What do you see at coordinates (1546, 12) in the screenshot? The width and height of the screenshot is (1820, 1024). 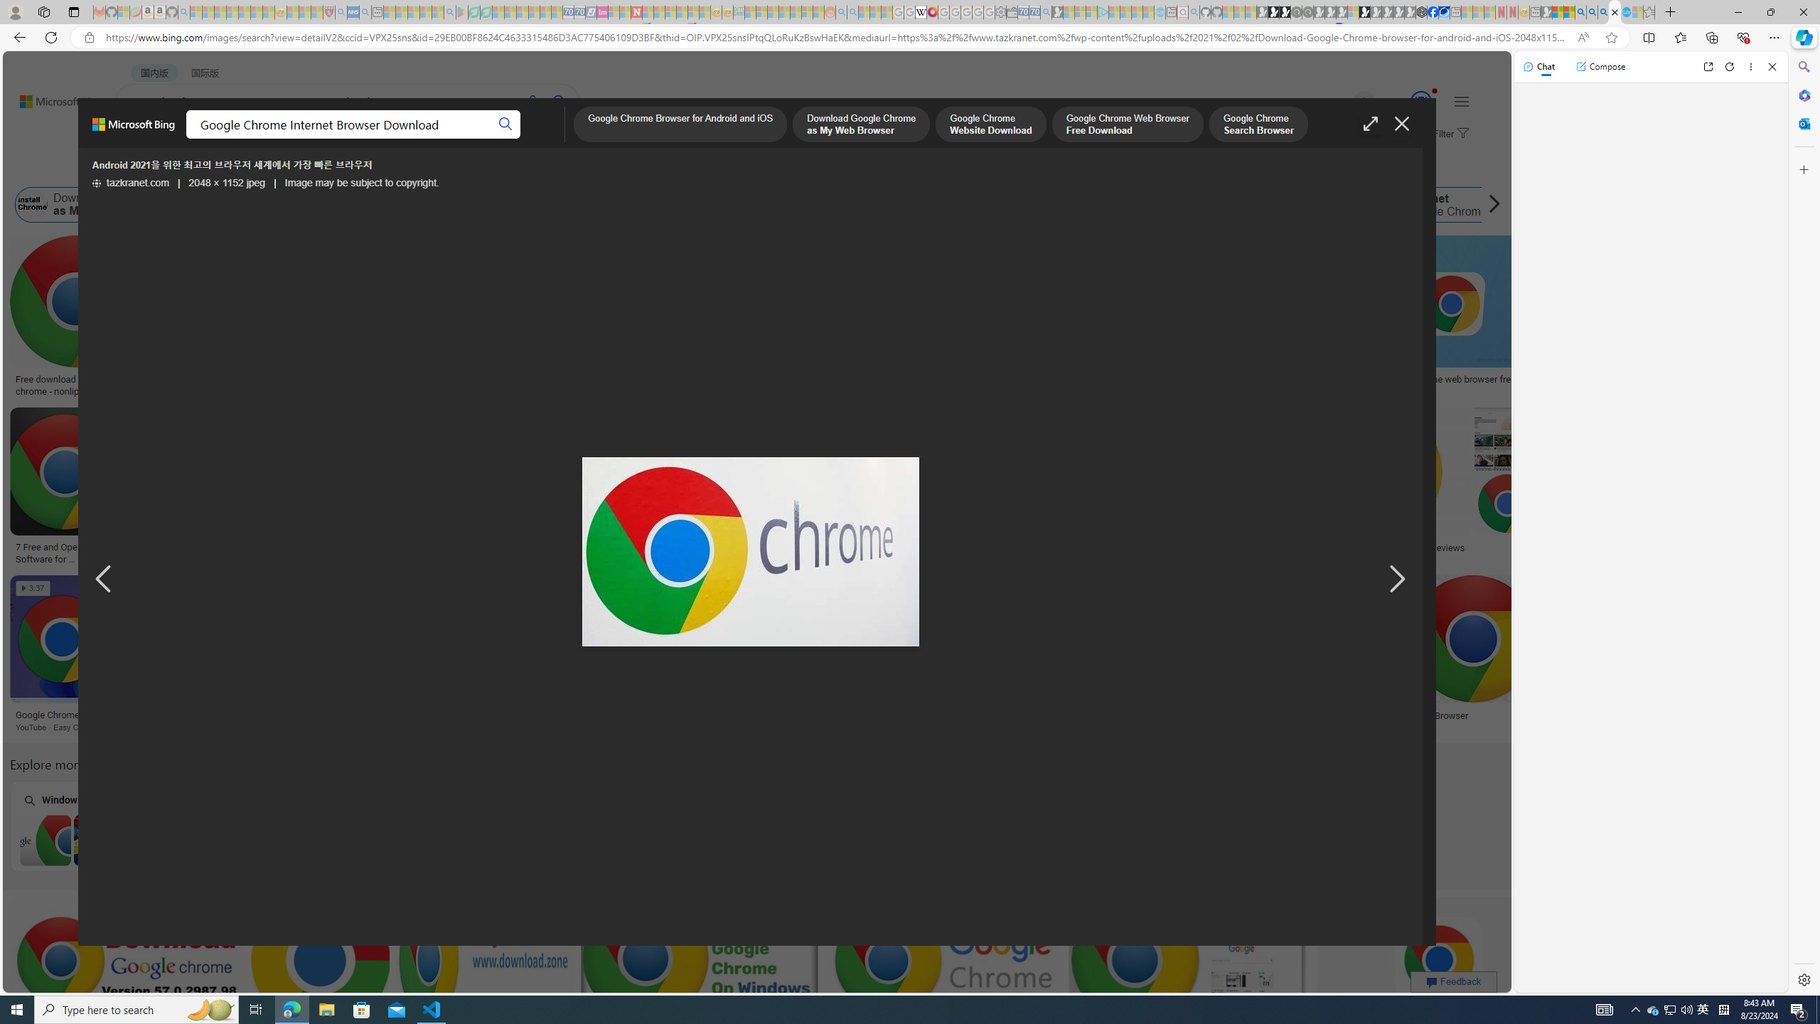 I see `MSN - Sleeping` at bounding box center [1546, 12].